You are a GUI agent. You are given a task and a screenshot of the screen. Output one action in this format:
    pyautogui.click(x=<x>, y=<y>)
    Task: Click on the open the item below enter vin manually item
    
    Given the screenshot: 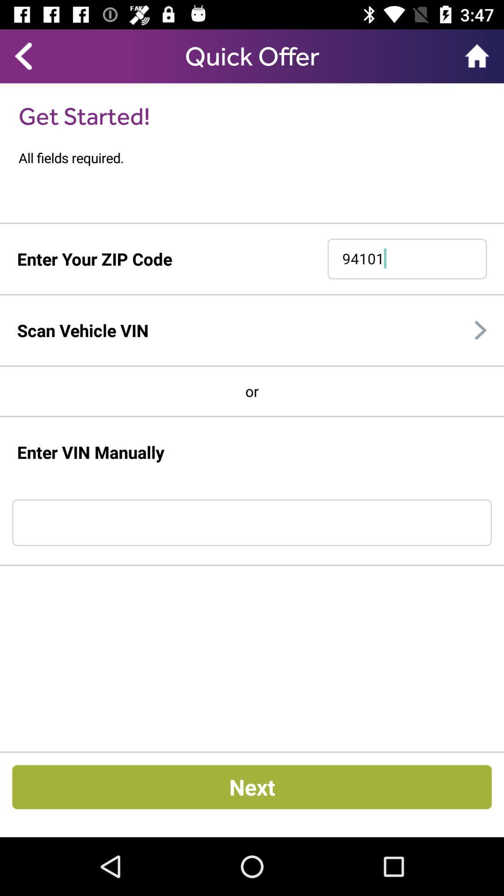 What is the action you would take?
    pyautogui.click(x=252, y=523)
    